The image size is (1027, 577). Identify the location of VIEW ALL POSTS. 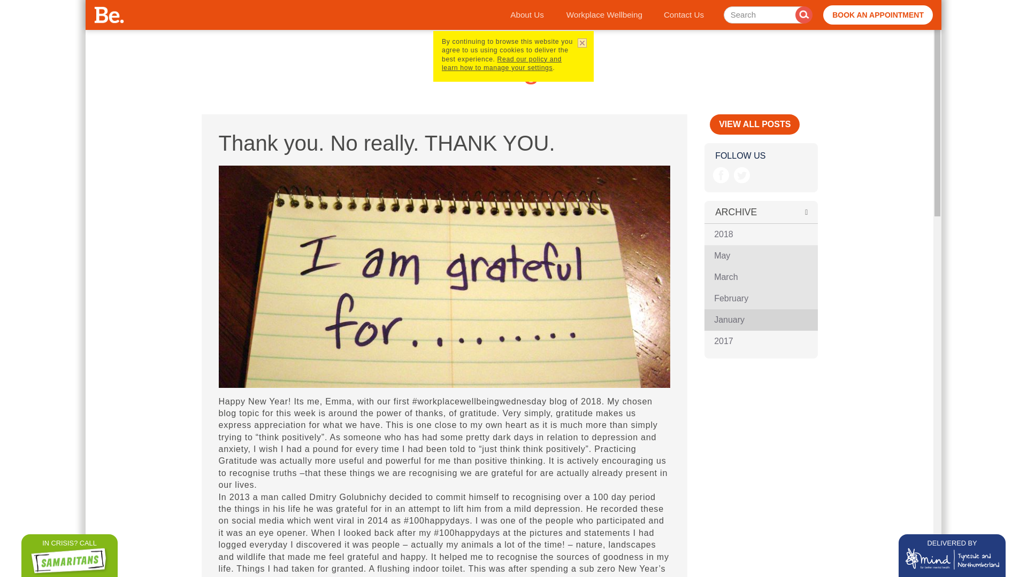
(754, 124).